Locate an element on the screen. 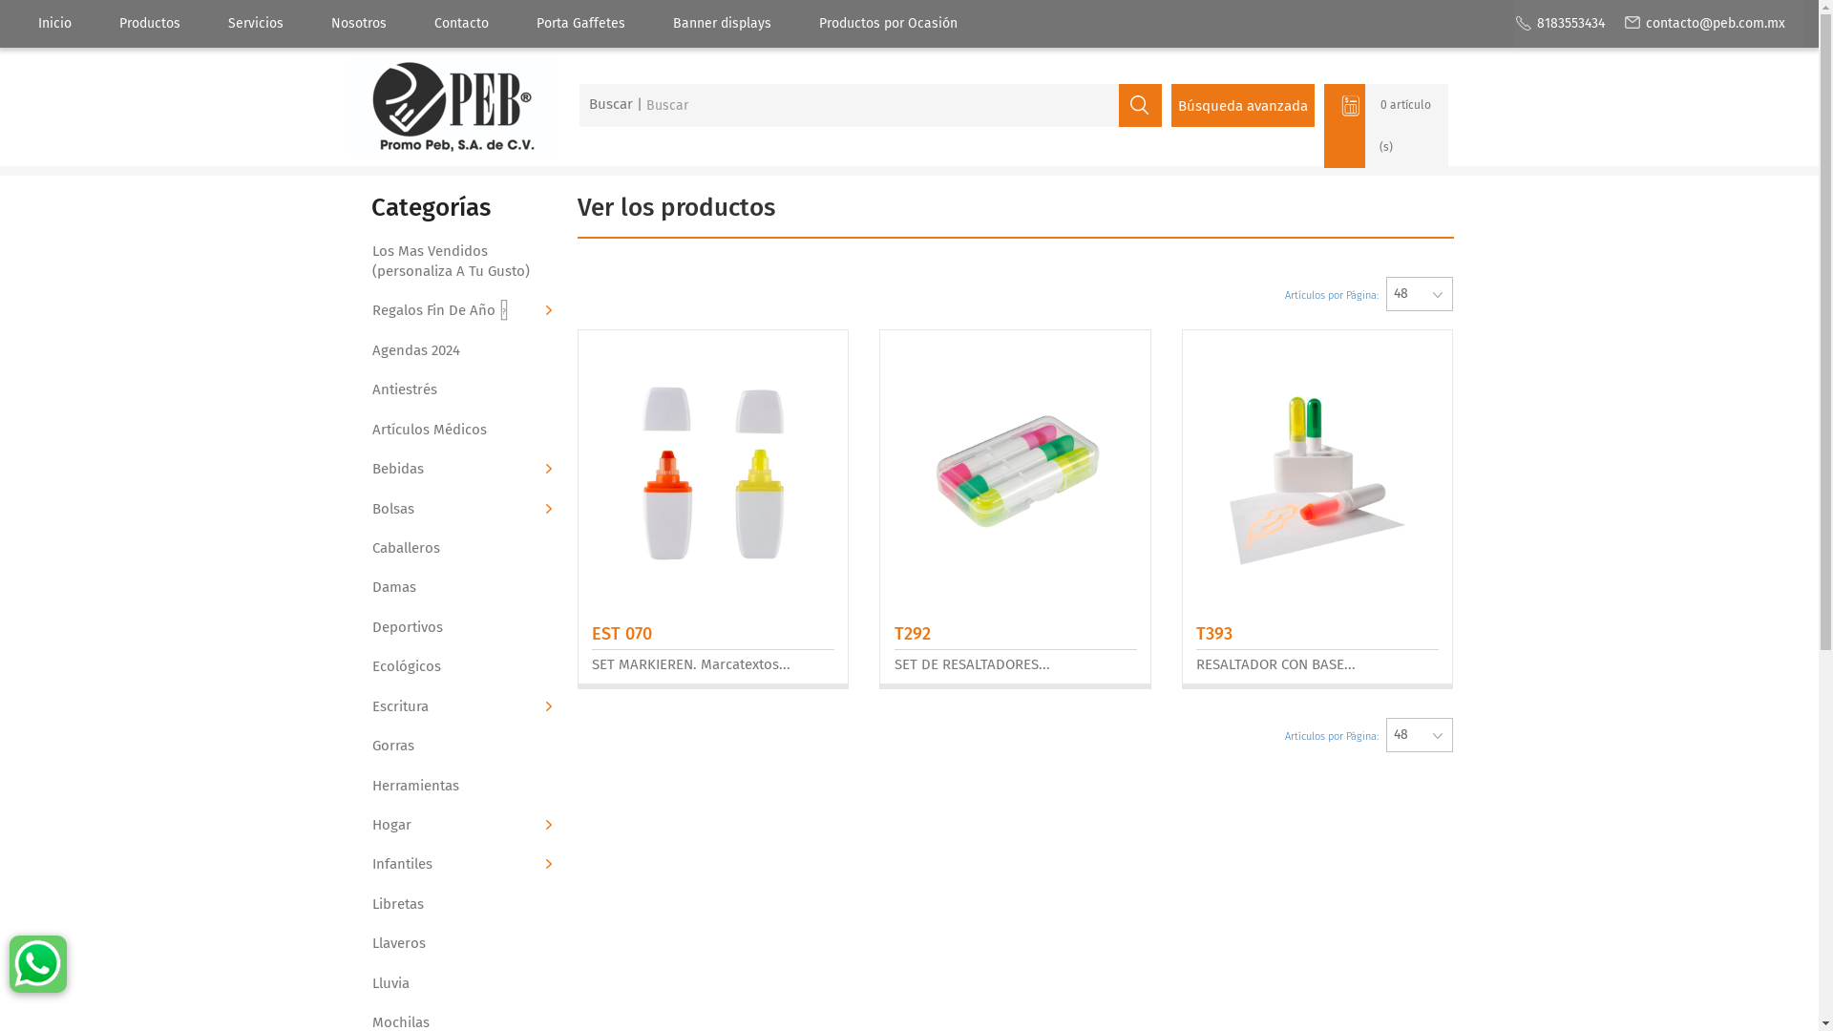 The width and height of the screenshot is (1833, 1031). Libretas is located at coordinates (458, 905).